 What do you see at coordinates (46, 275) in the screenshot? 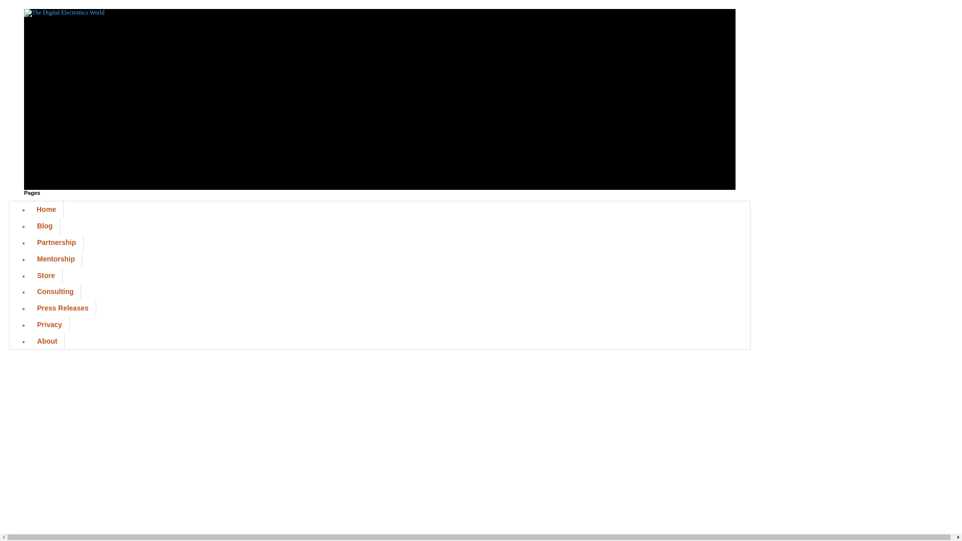
I see `Store` at bounding box center [46, 275].